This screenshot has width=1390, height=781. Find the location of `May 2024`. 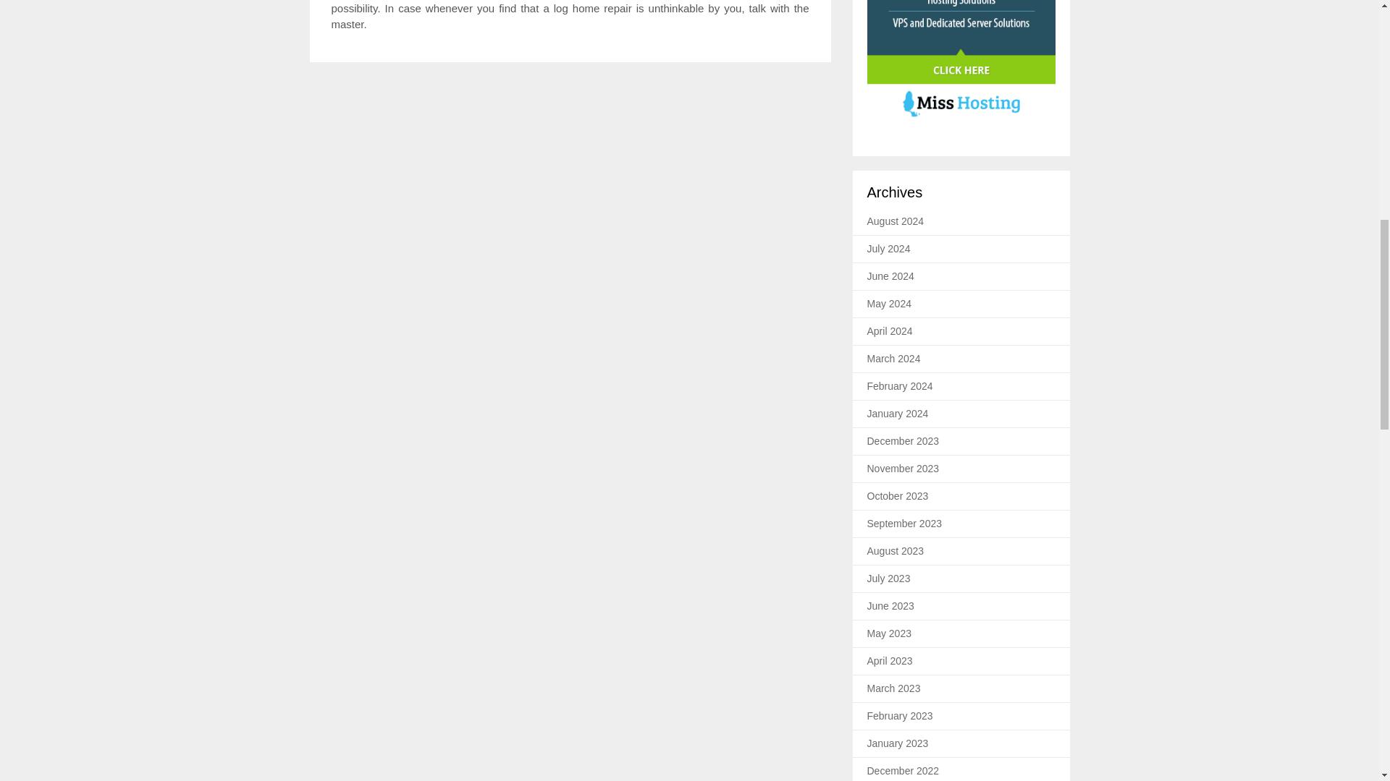

May 2024 is located at coordinates (889, 303).